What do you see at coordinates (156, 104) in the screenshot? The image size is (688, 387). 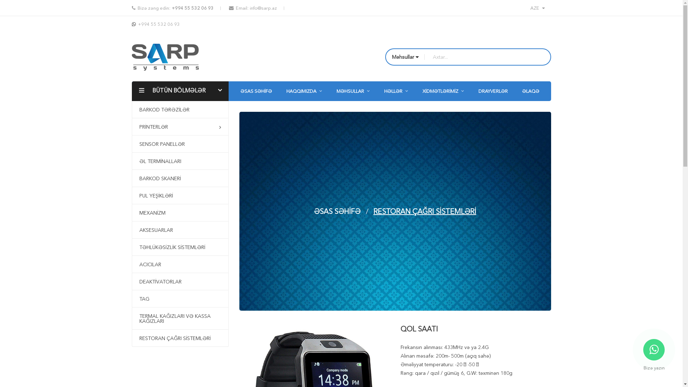 I see `SARP RESTORAN` at bounding box center [156, 104].